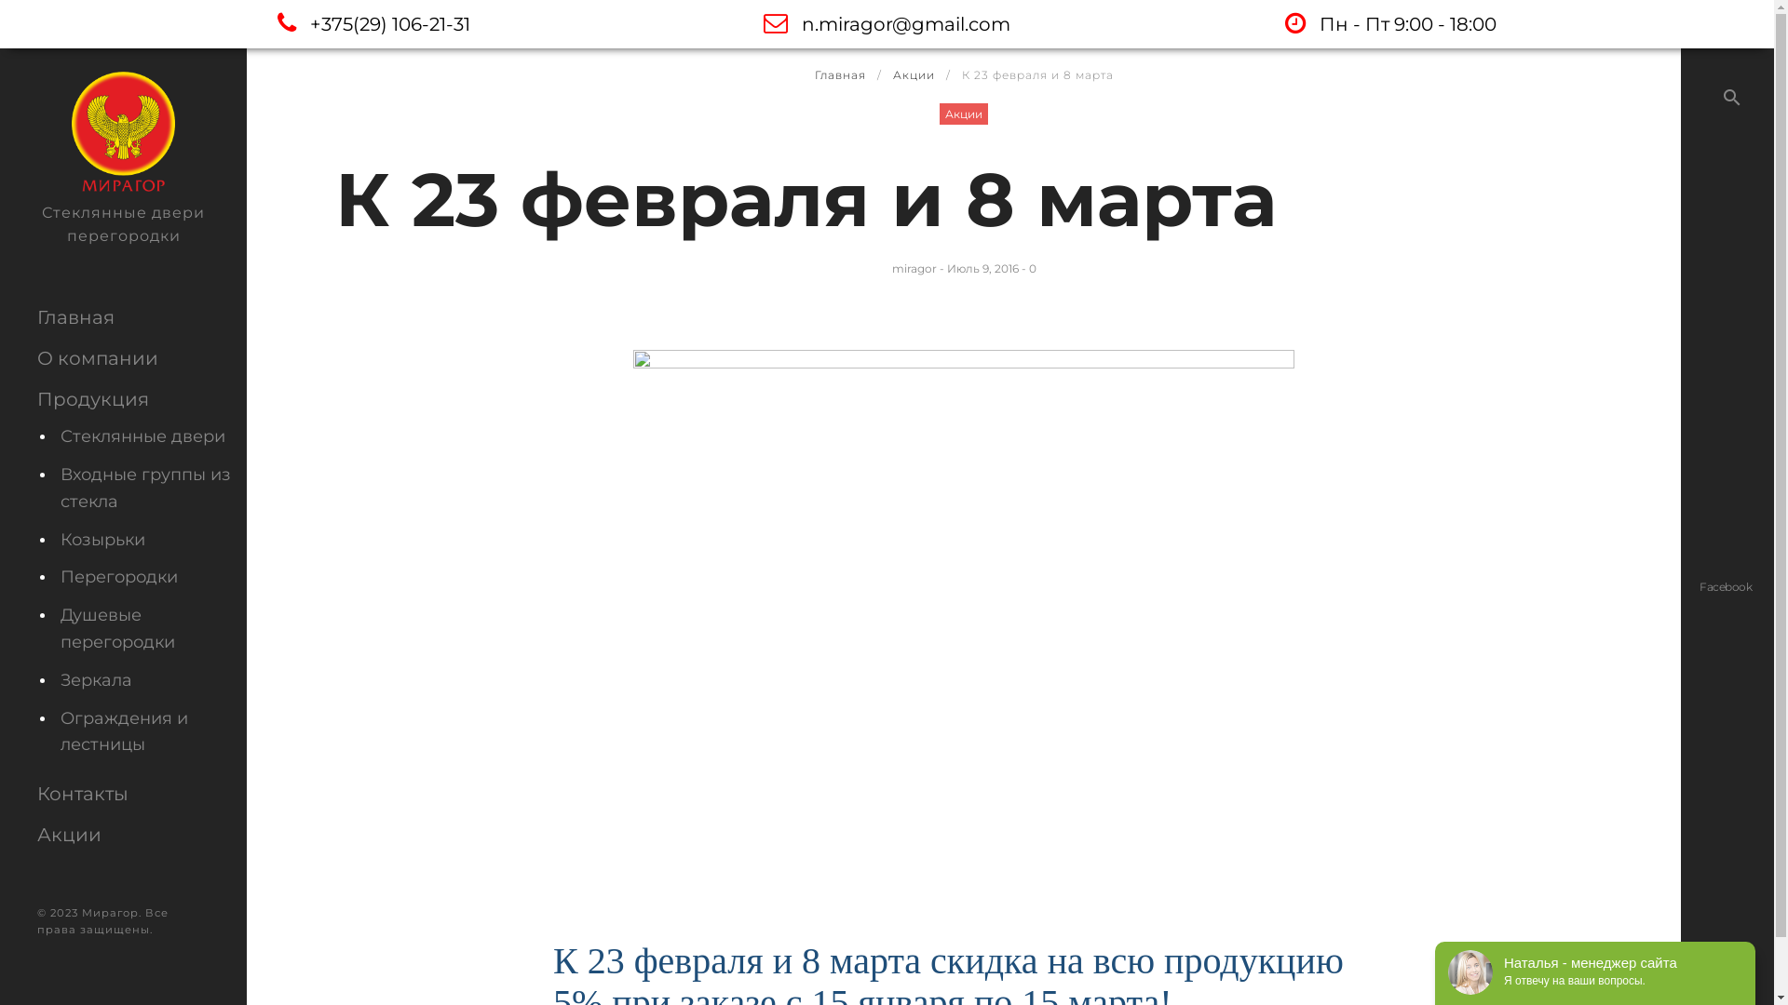 The height and width of the screenshot is (1005, 1788). What do you see at coordinates (373, 24) in the screenshot?
I see `+375(29) 106-21-31` at bounding box center [373, 24].